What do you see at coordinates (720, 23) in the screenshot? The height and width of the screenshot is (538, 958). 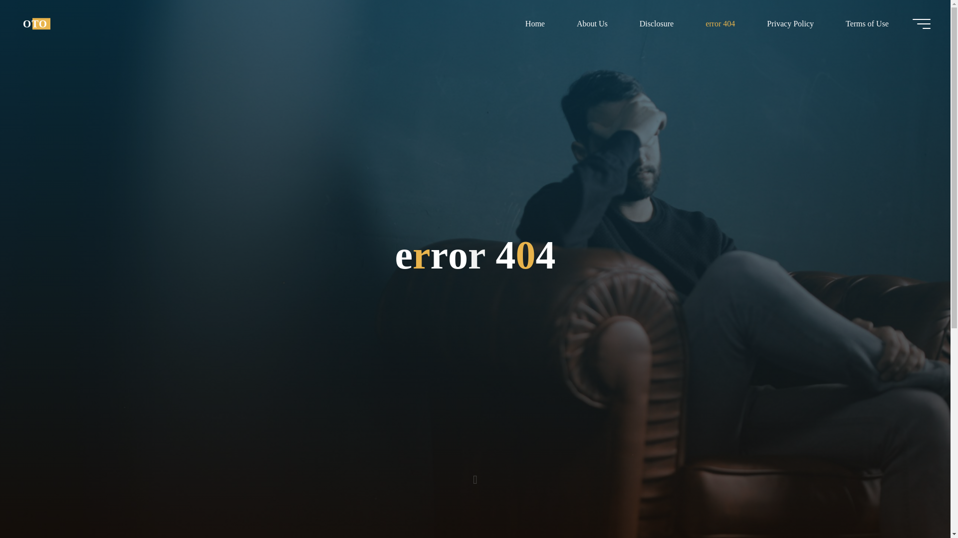 I see `error 404` at bounding box center [720, 23].